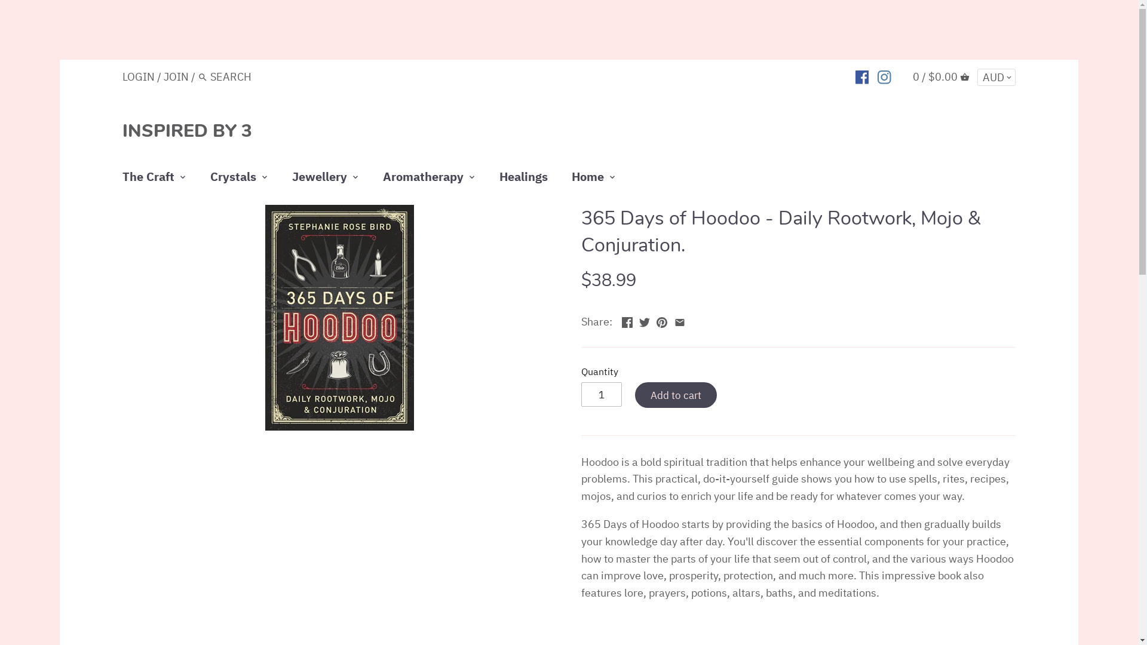 The height and width of the screenshot is (645, 1147). I want to click on Aromatherapy, so click(423, 179).